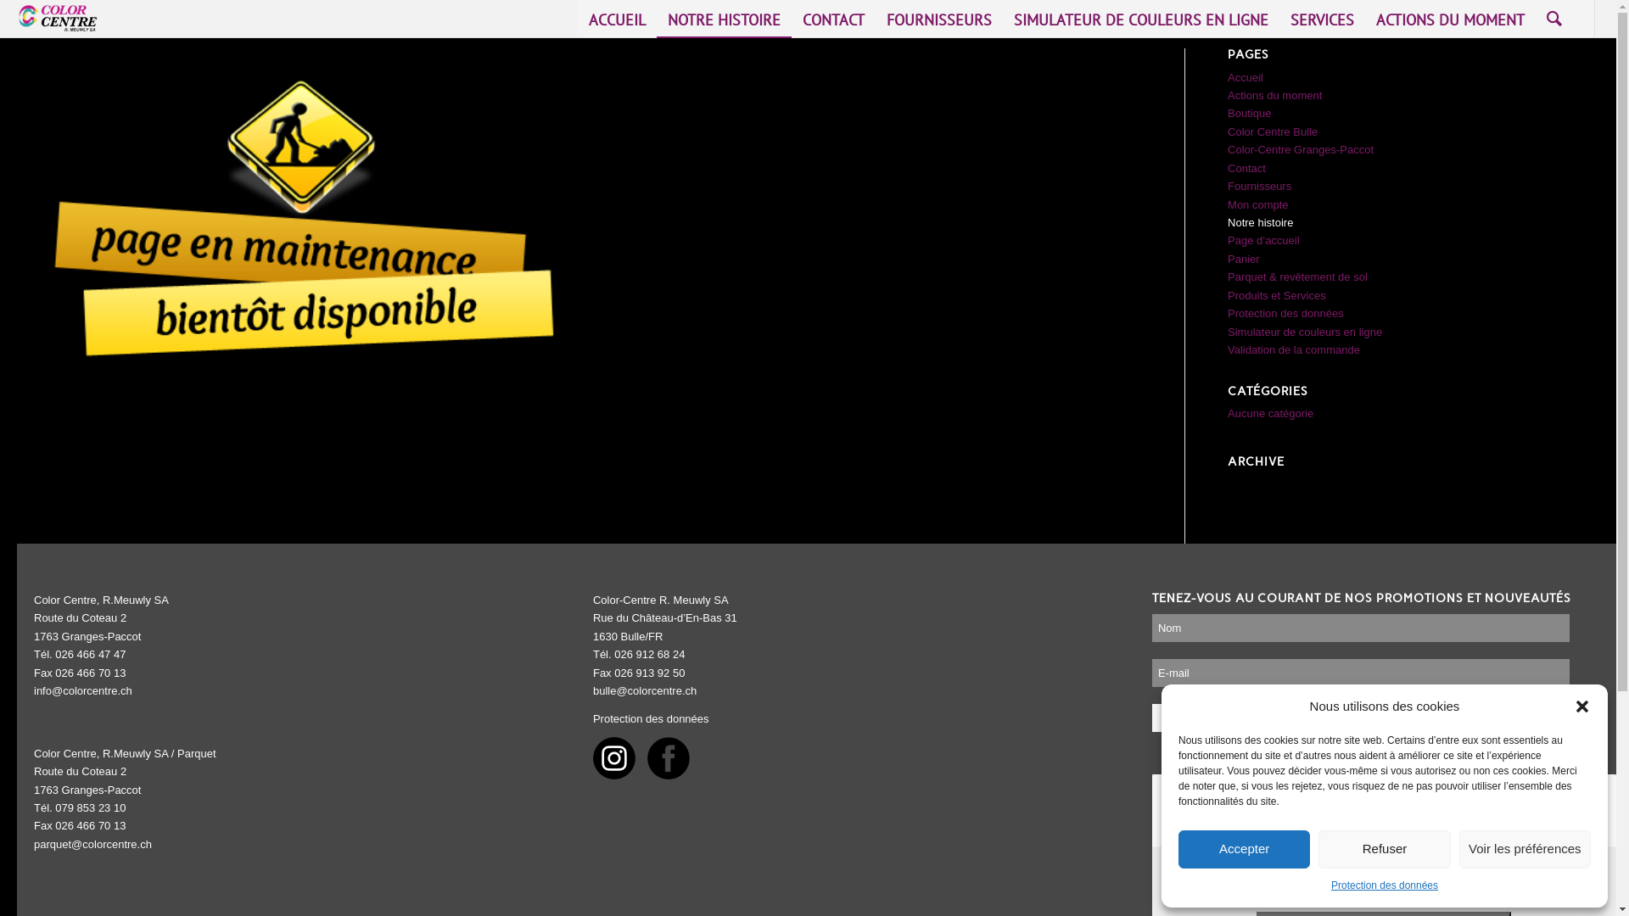 The width and height of the screenshot is (1629, 916). I want to click on info@colorcentre.ch, so click(83, 690).